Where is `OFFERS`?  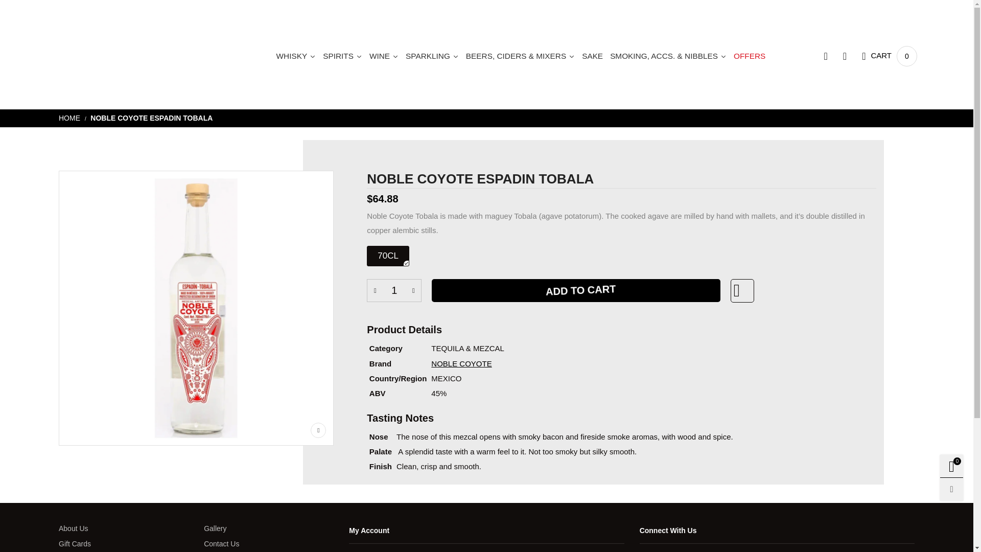
OFFERS is located at coordinates (749, 56).